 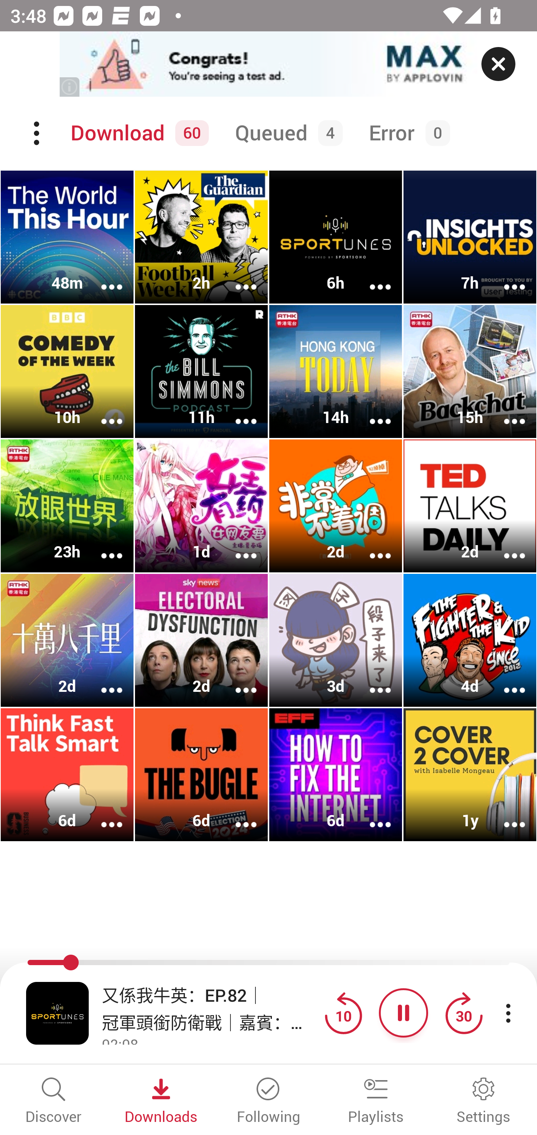 I want to click on Menu, so click(x=38, y=133).